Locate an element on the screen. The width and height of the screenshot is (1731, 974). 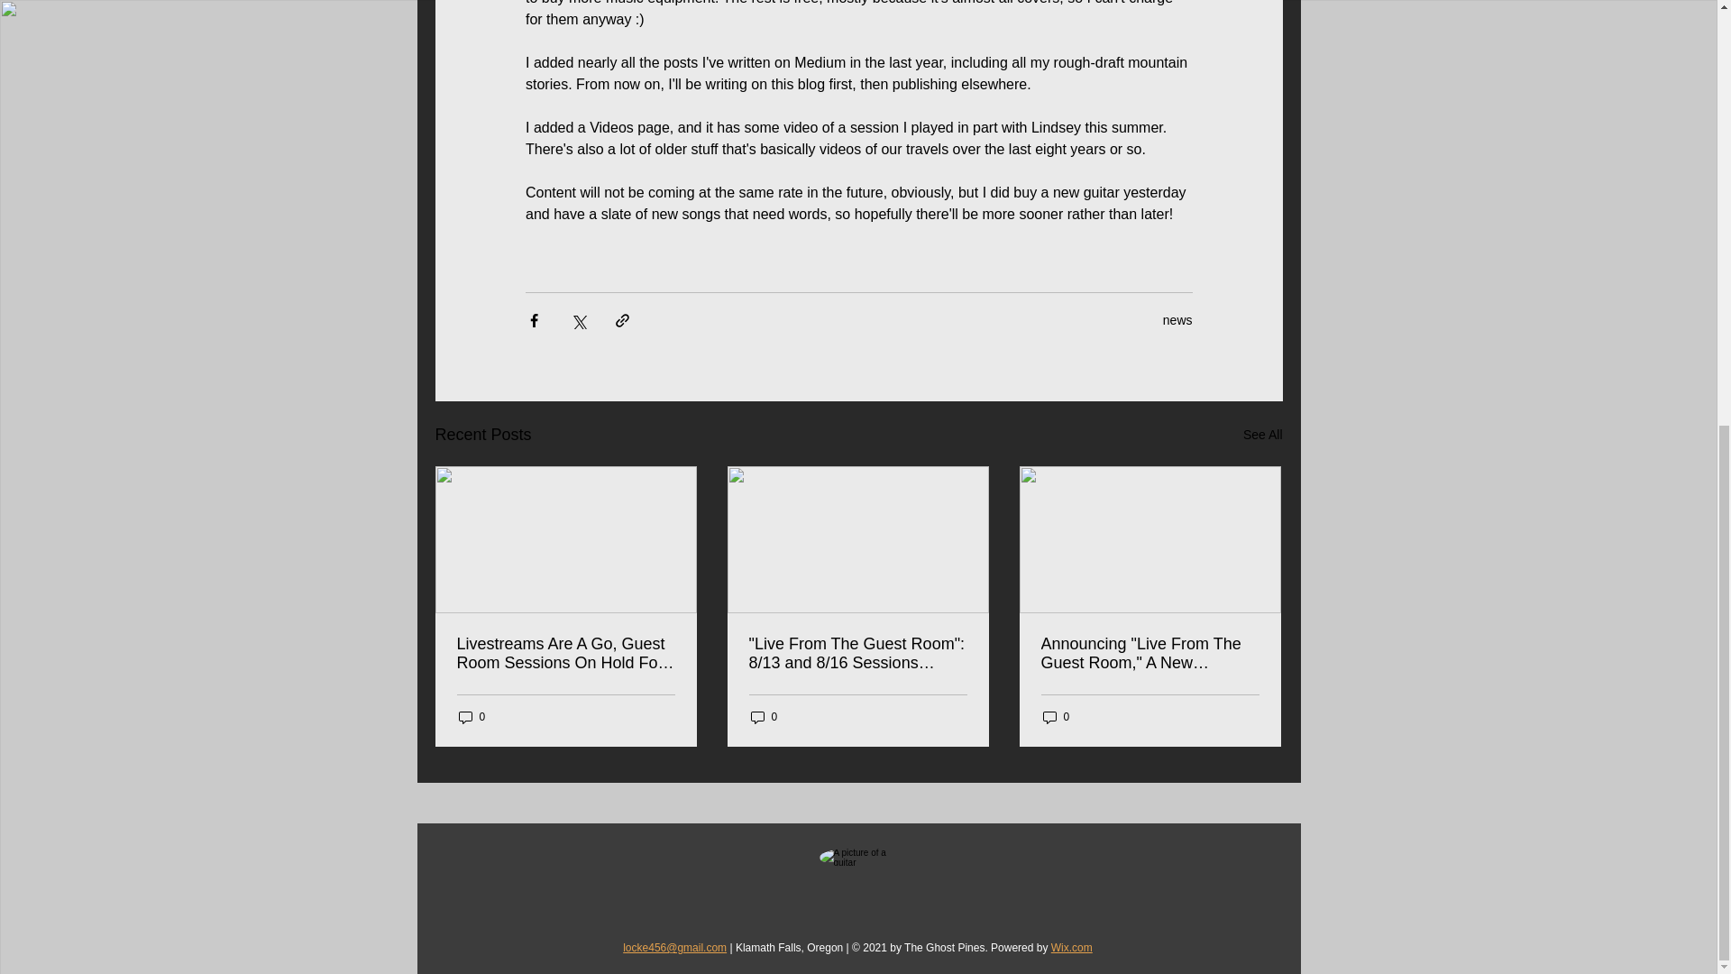
See All is located at coordinates (1262, 435).